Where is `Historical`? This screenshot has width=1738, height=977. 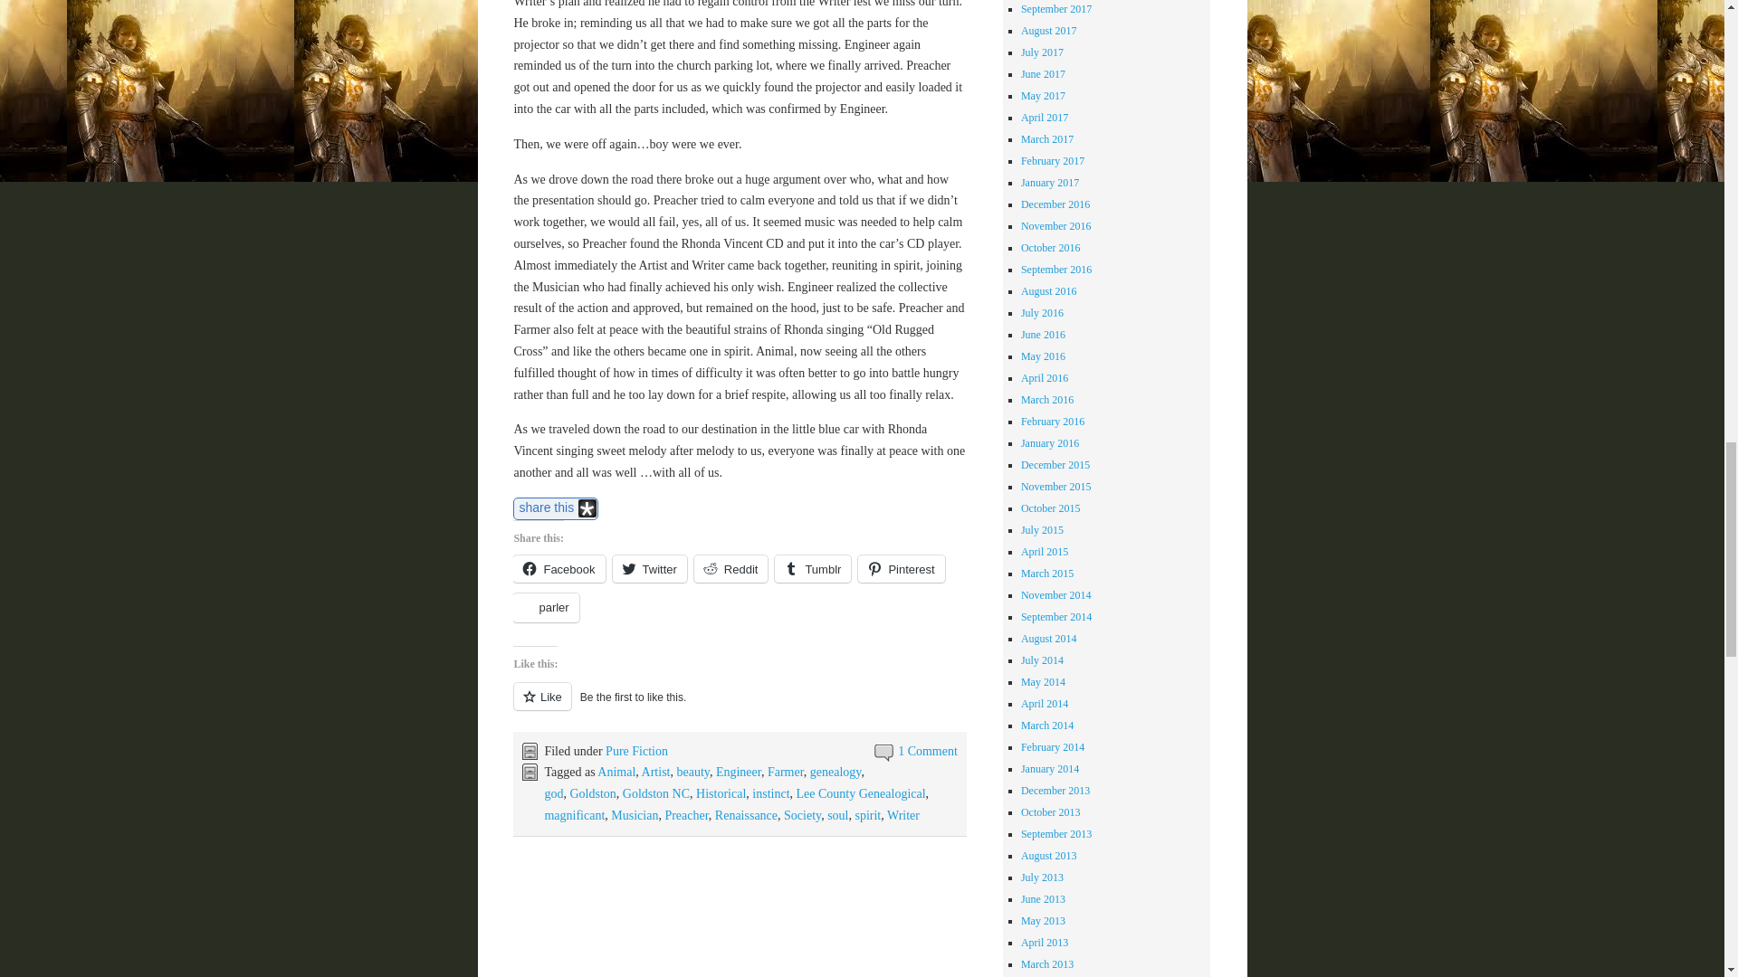 Historical is located at coordinates (721, 793).